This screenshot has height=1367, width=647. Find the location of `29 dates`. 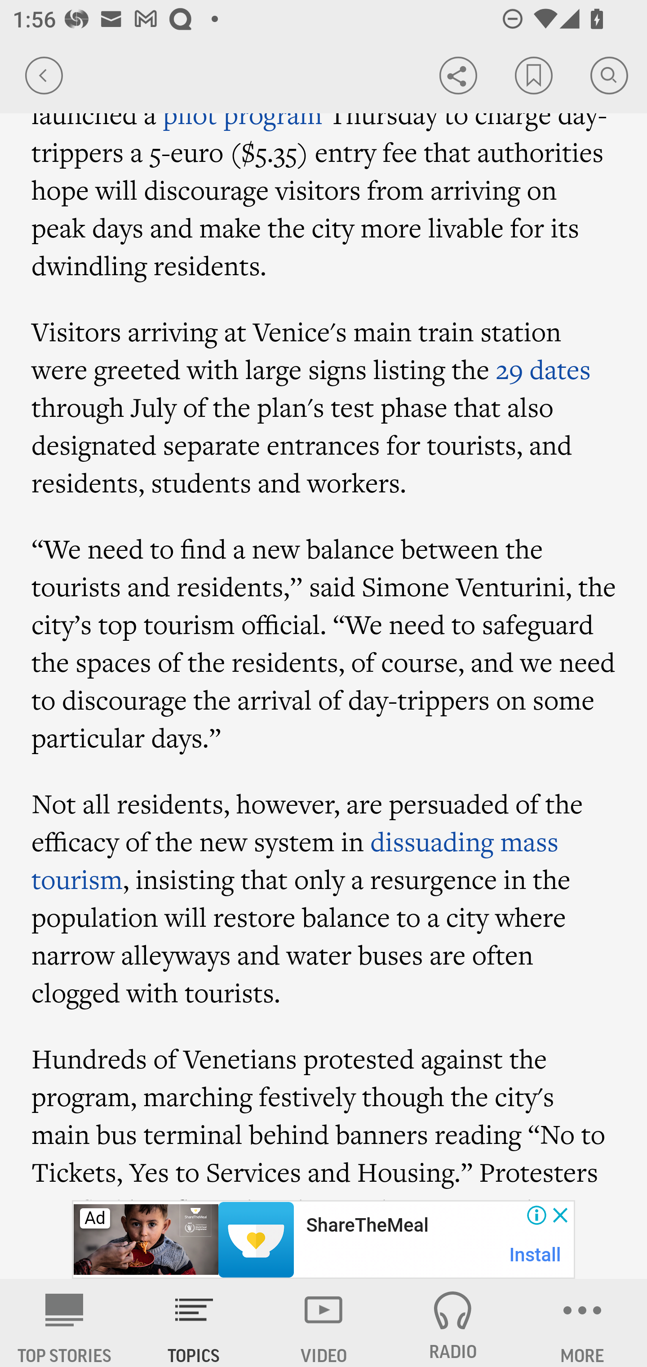

29 dates is located at coordinates (543, 370).